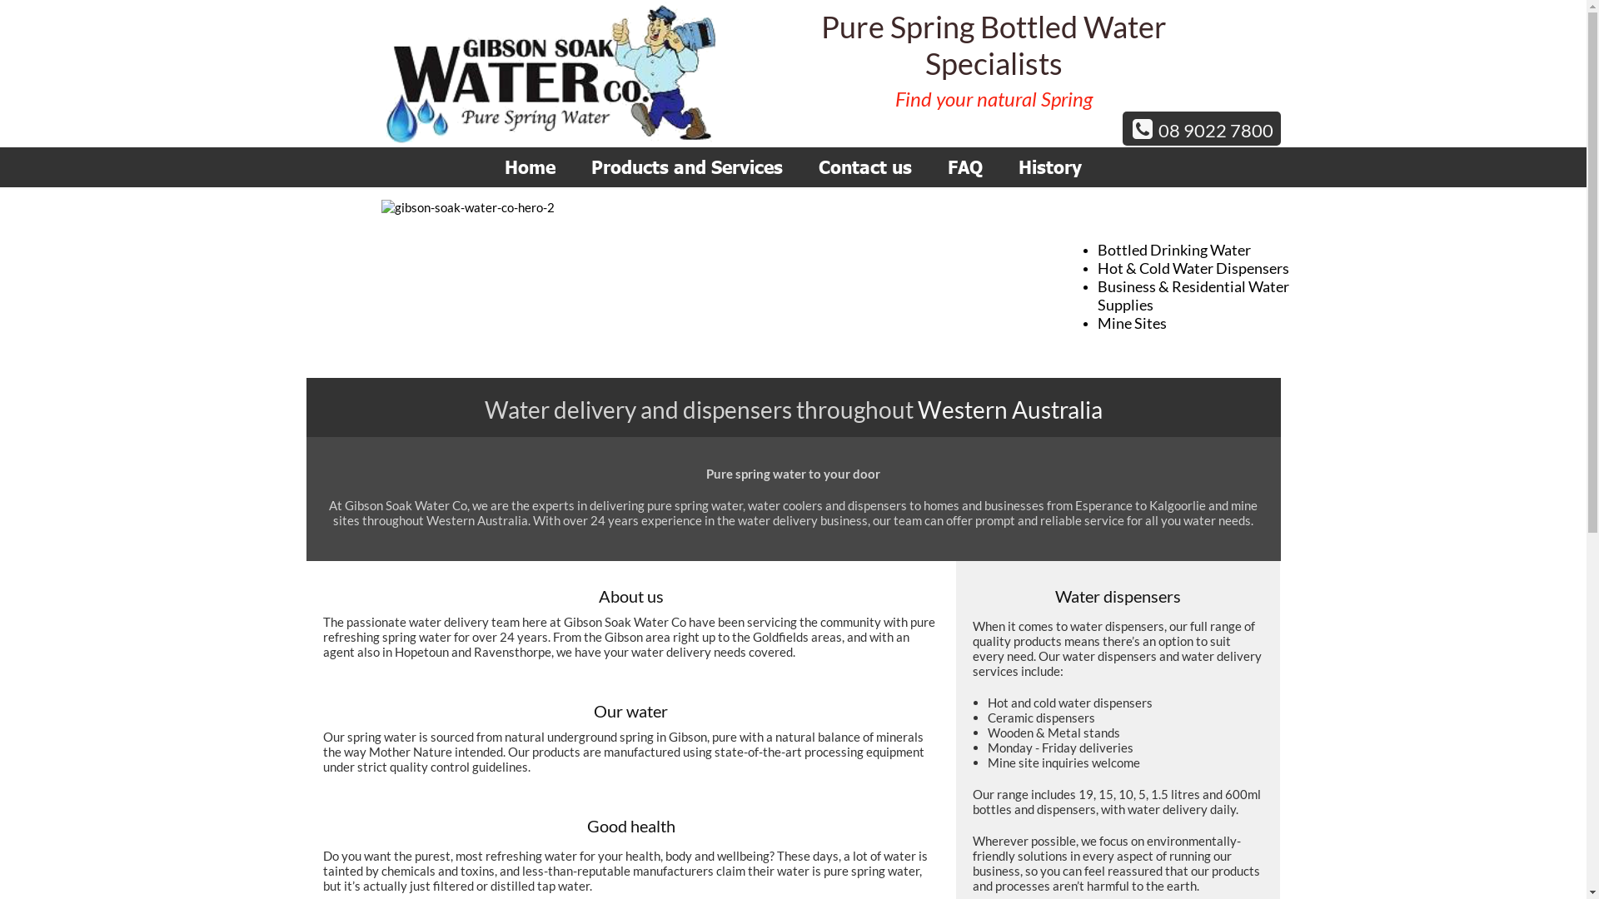  Describe the element at coordinates (1050, 167) in the screenshot. I see `History` at that location.